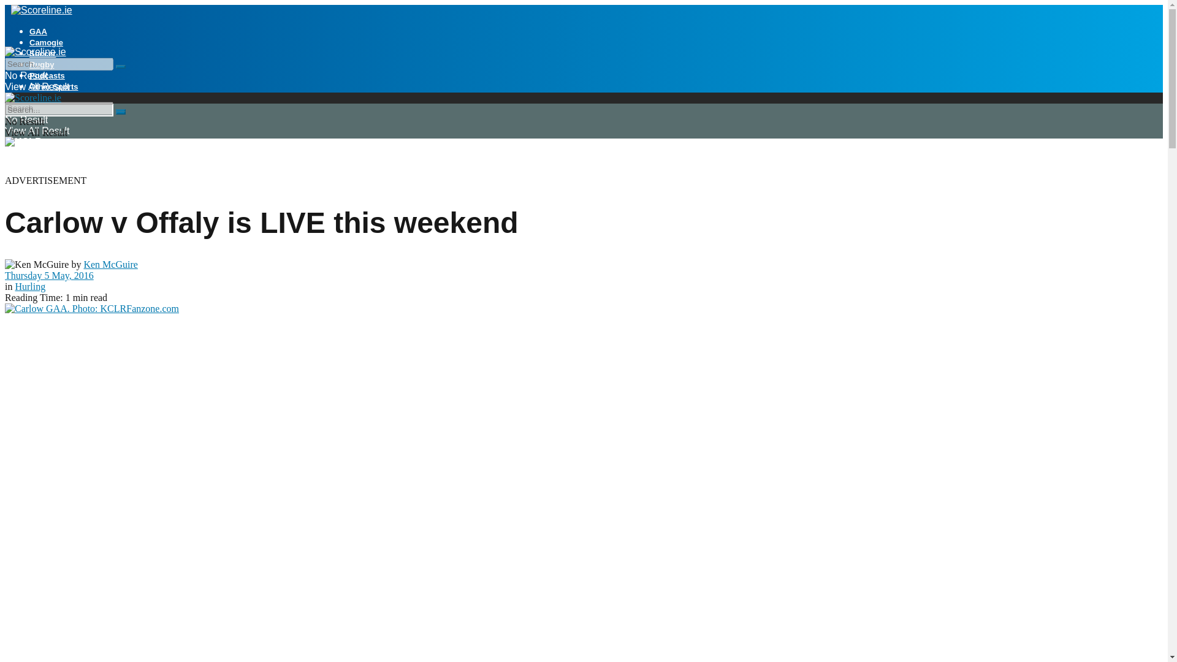  I want to click on Podcasts, so click(47, 75).